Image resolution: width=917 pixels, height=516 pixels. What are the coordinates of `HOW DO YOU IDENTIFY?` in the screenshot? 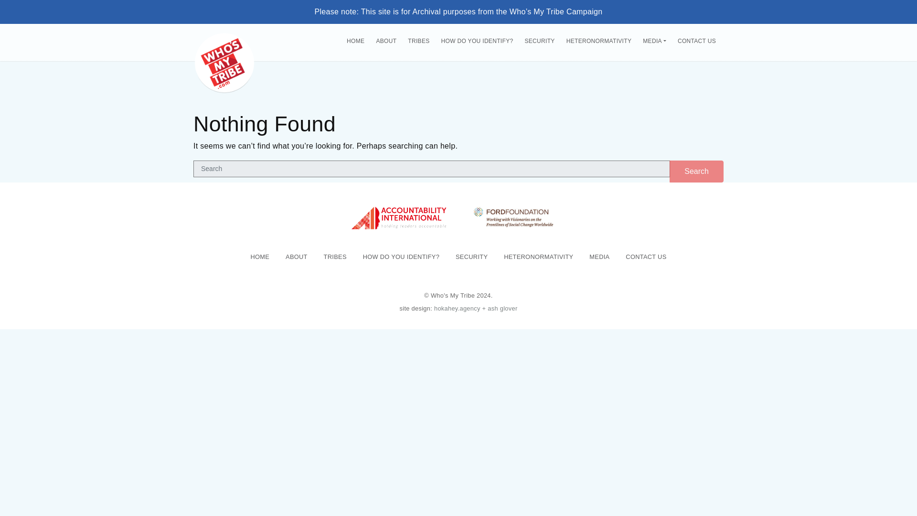 It's located at (477, 41).